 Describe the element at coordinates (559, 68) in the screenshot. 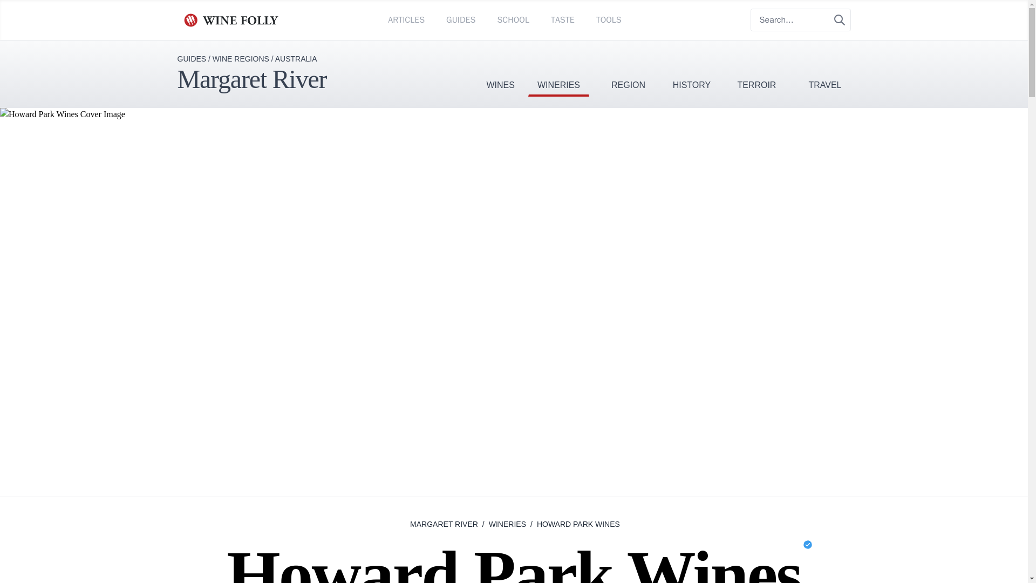

I see `WINERIES` at that location.